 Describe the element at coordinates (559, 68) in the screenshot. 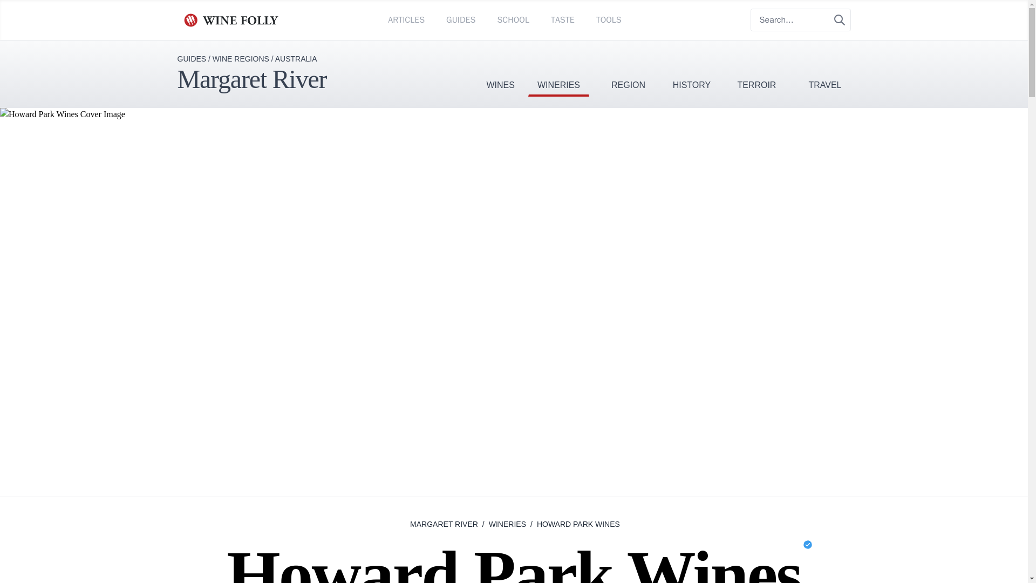

I see `WINERIES` at that location.